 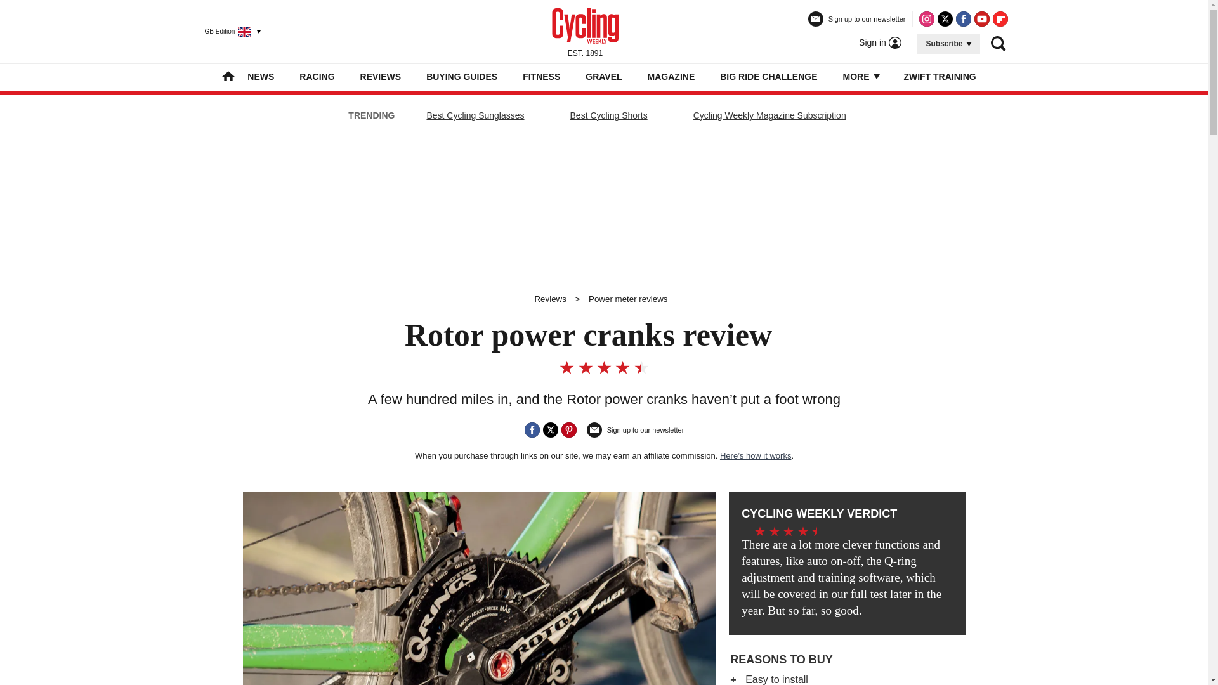 I want to click on NEWS, so click(x=260, y=76).